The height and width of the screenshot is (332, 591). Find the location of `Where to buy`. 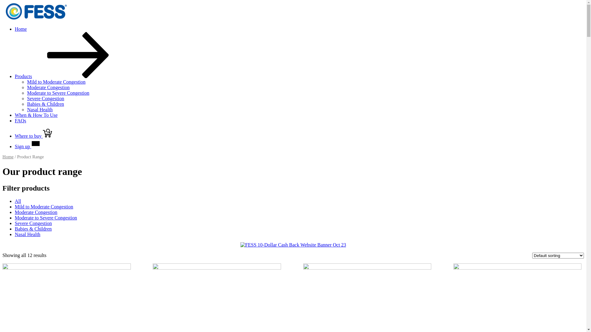

Where to buy is located at coordinates (33, 136).